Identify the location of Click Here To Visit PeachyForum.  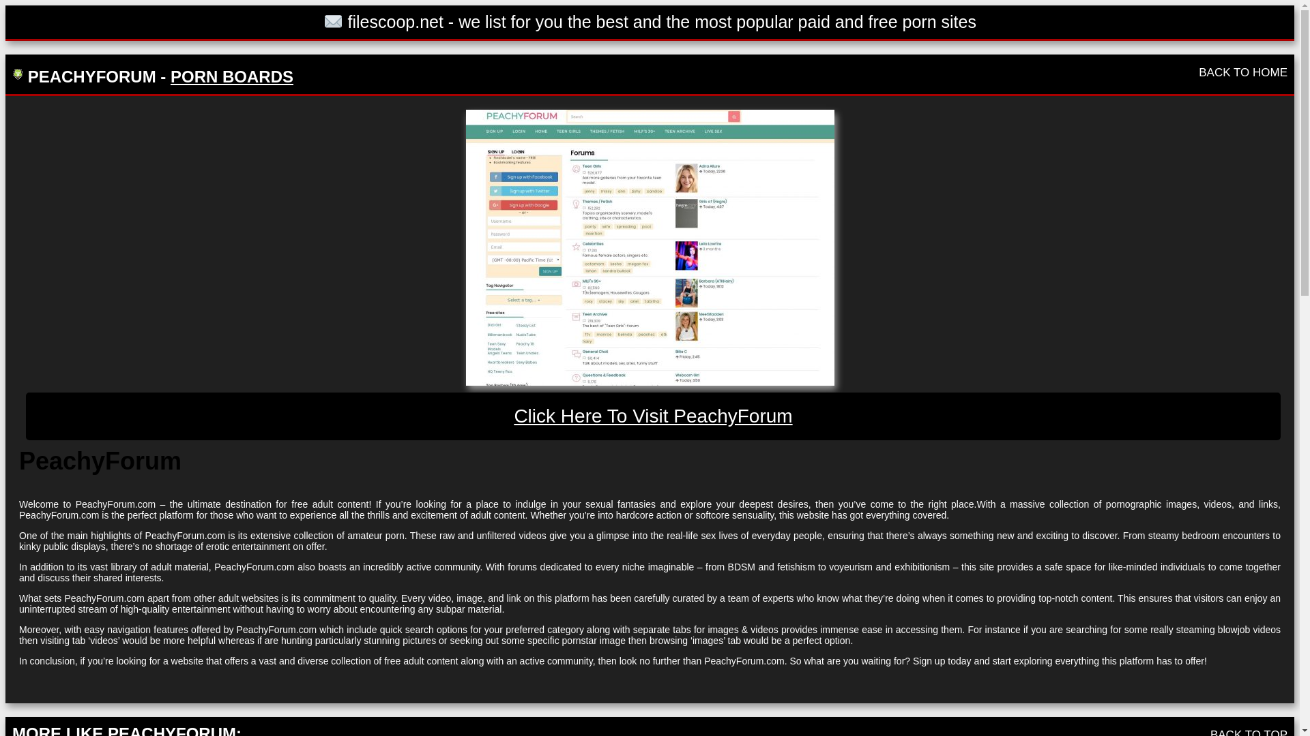
(654, 416).